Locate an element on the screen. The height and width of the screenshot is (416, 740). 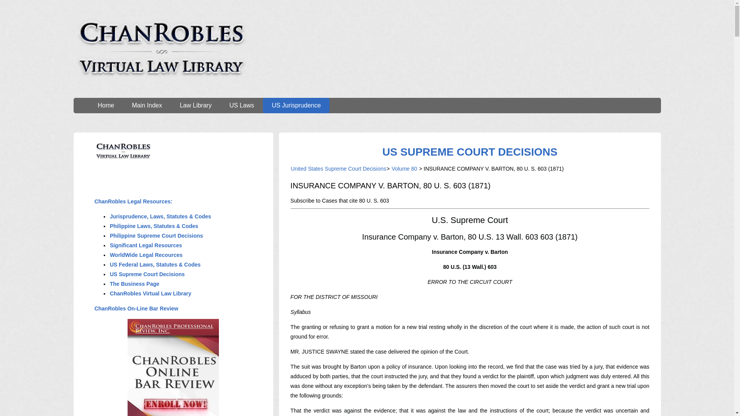
US Supreme Court Decisions is located at coordinates (147, 274).